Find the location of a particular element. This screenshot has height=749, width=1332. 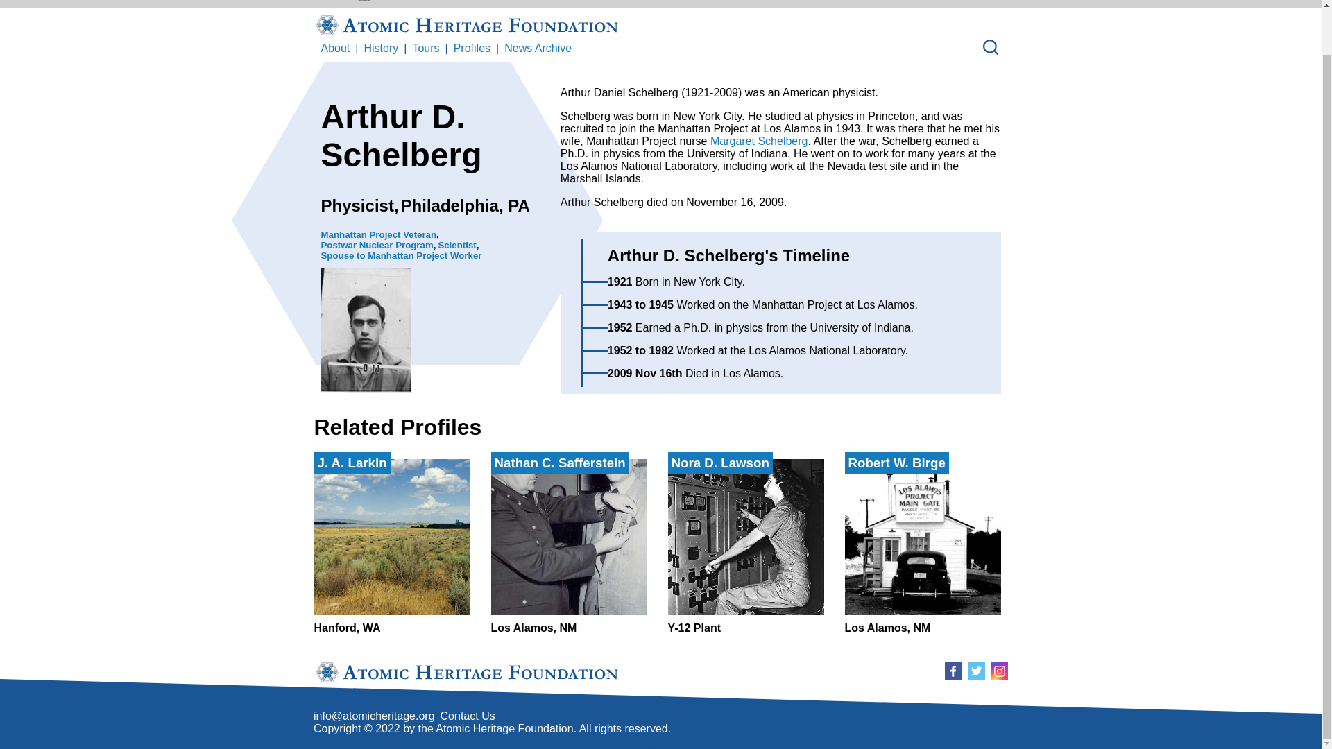

News Archive is located at coordinates (538, 48).